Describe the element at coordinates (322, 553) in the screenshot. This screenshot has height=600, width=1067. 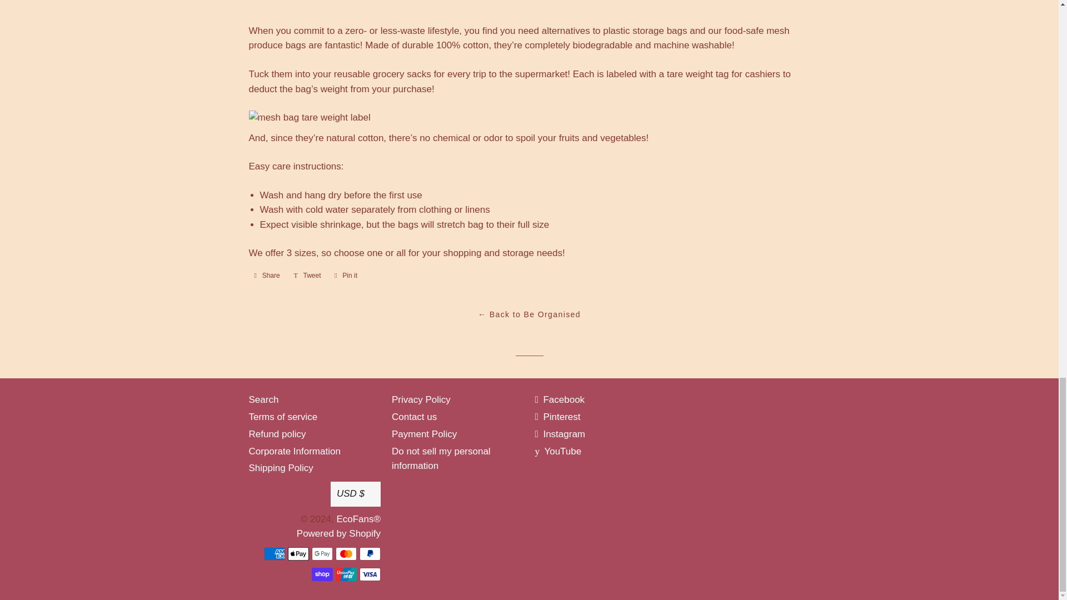
I see `Google Pay` at that location.